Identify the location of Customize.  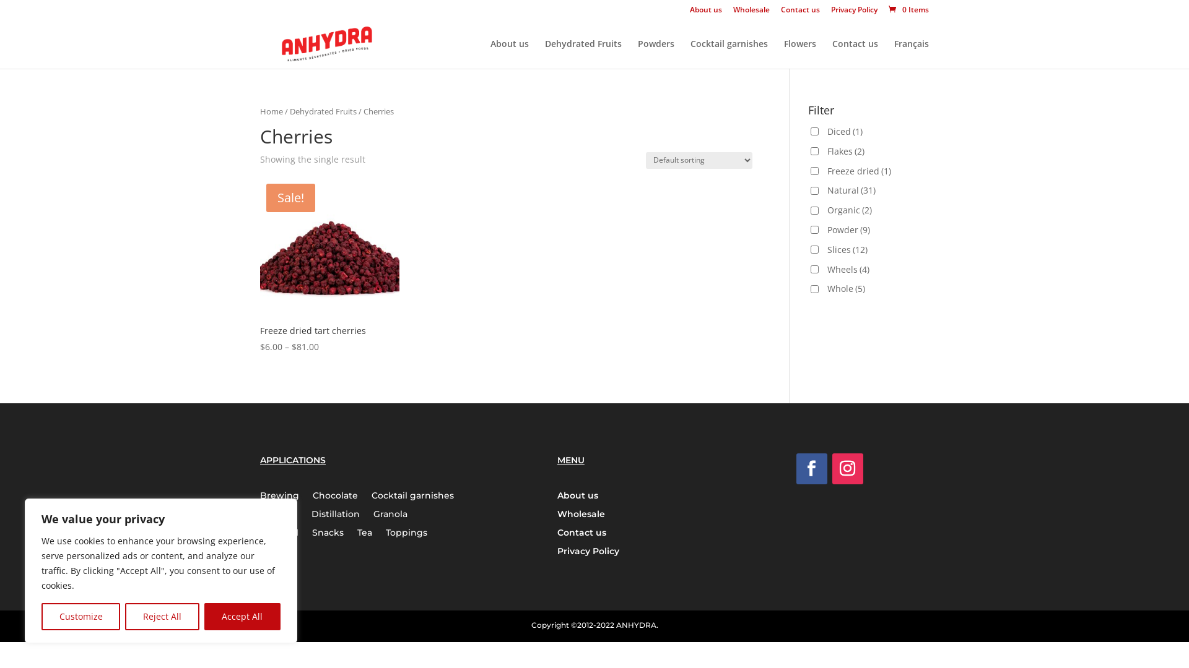
(81, 617).